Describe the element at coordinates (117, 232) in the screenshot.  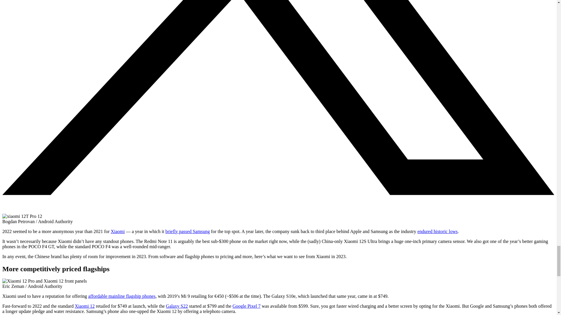
I see `Xiaomi` at that location.